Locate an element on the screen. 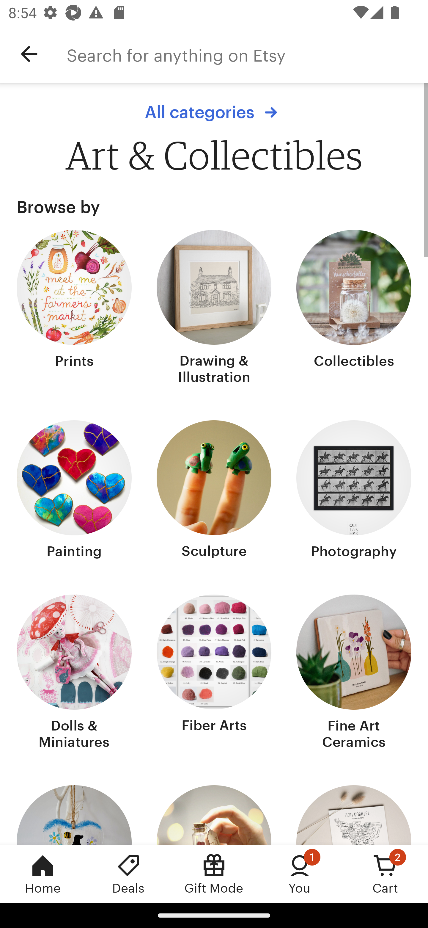  Search for anything on Etsy is located at coordinates (247, 54).